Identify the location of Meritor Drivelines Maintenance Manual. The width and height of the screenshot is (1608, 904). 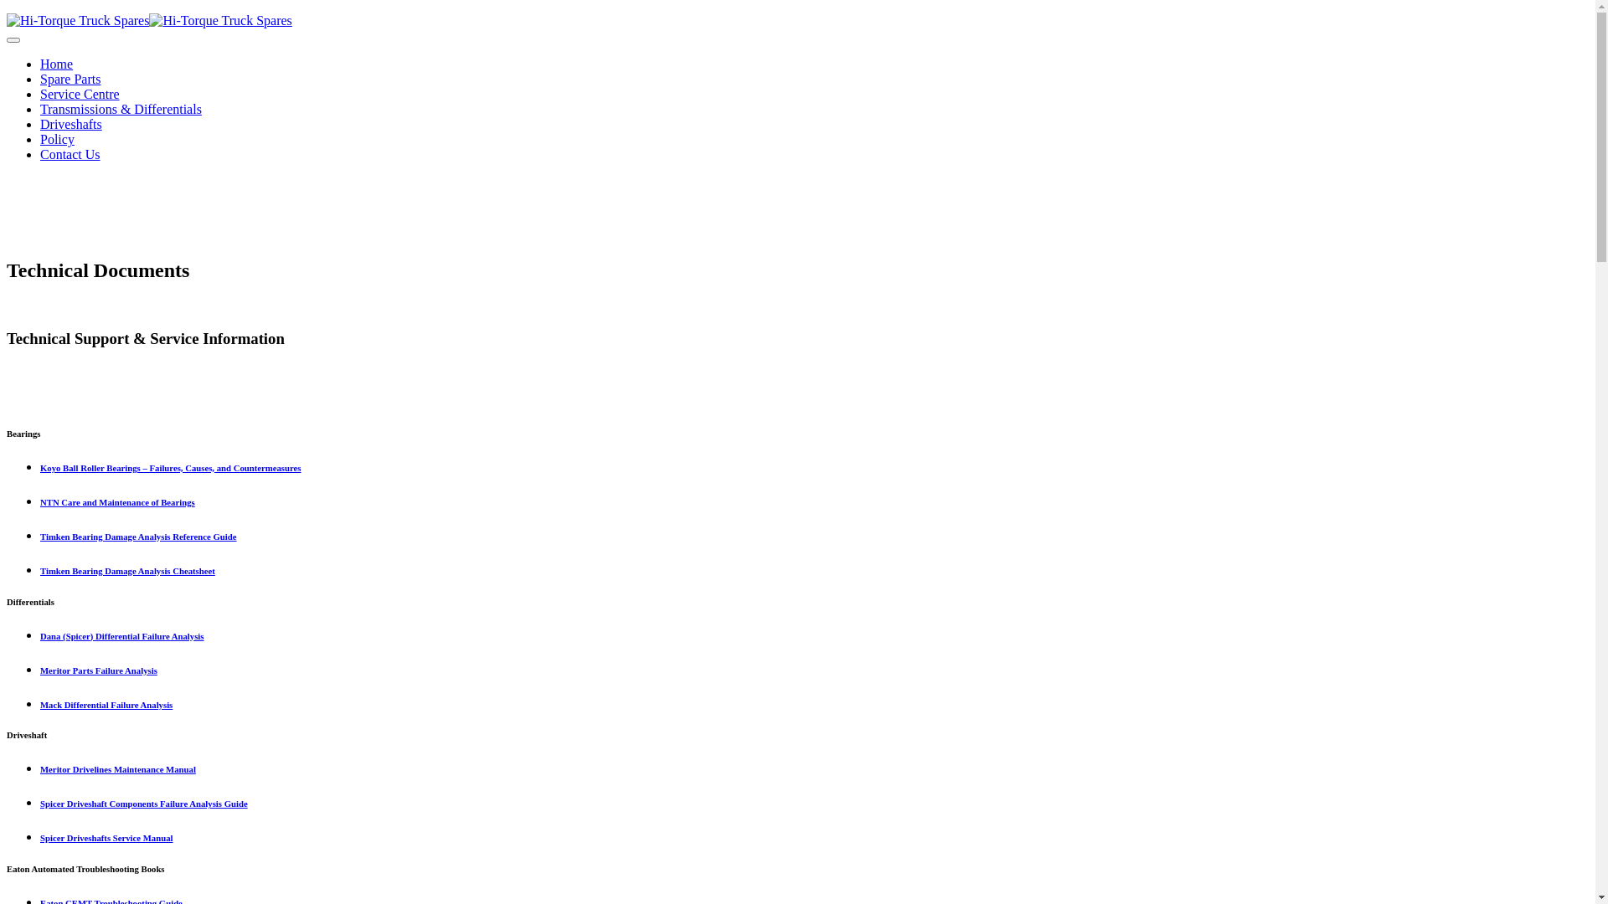
(118, 769).